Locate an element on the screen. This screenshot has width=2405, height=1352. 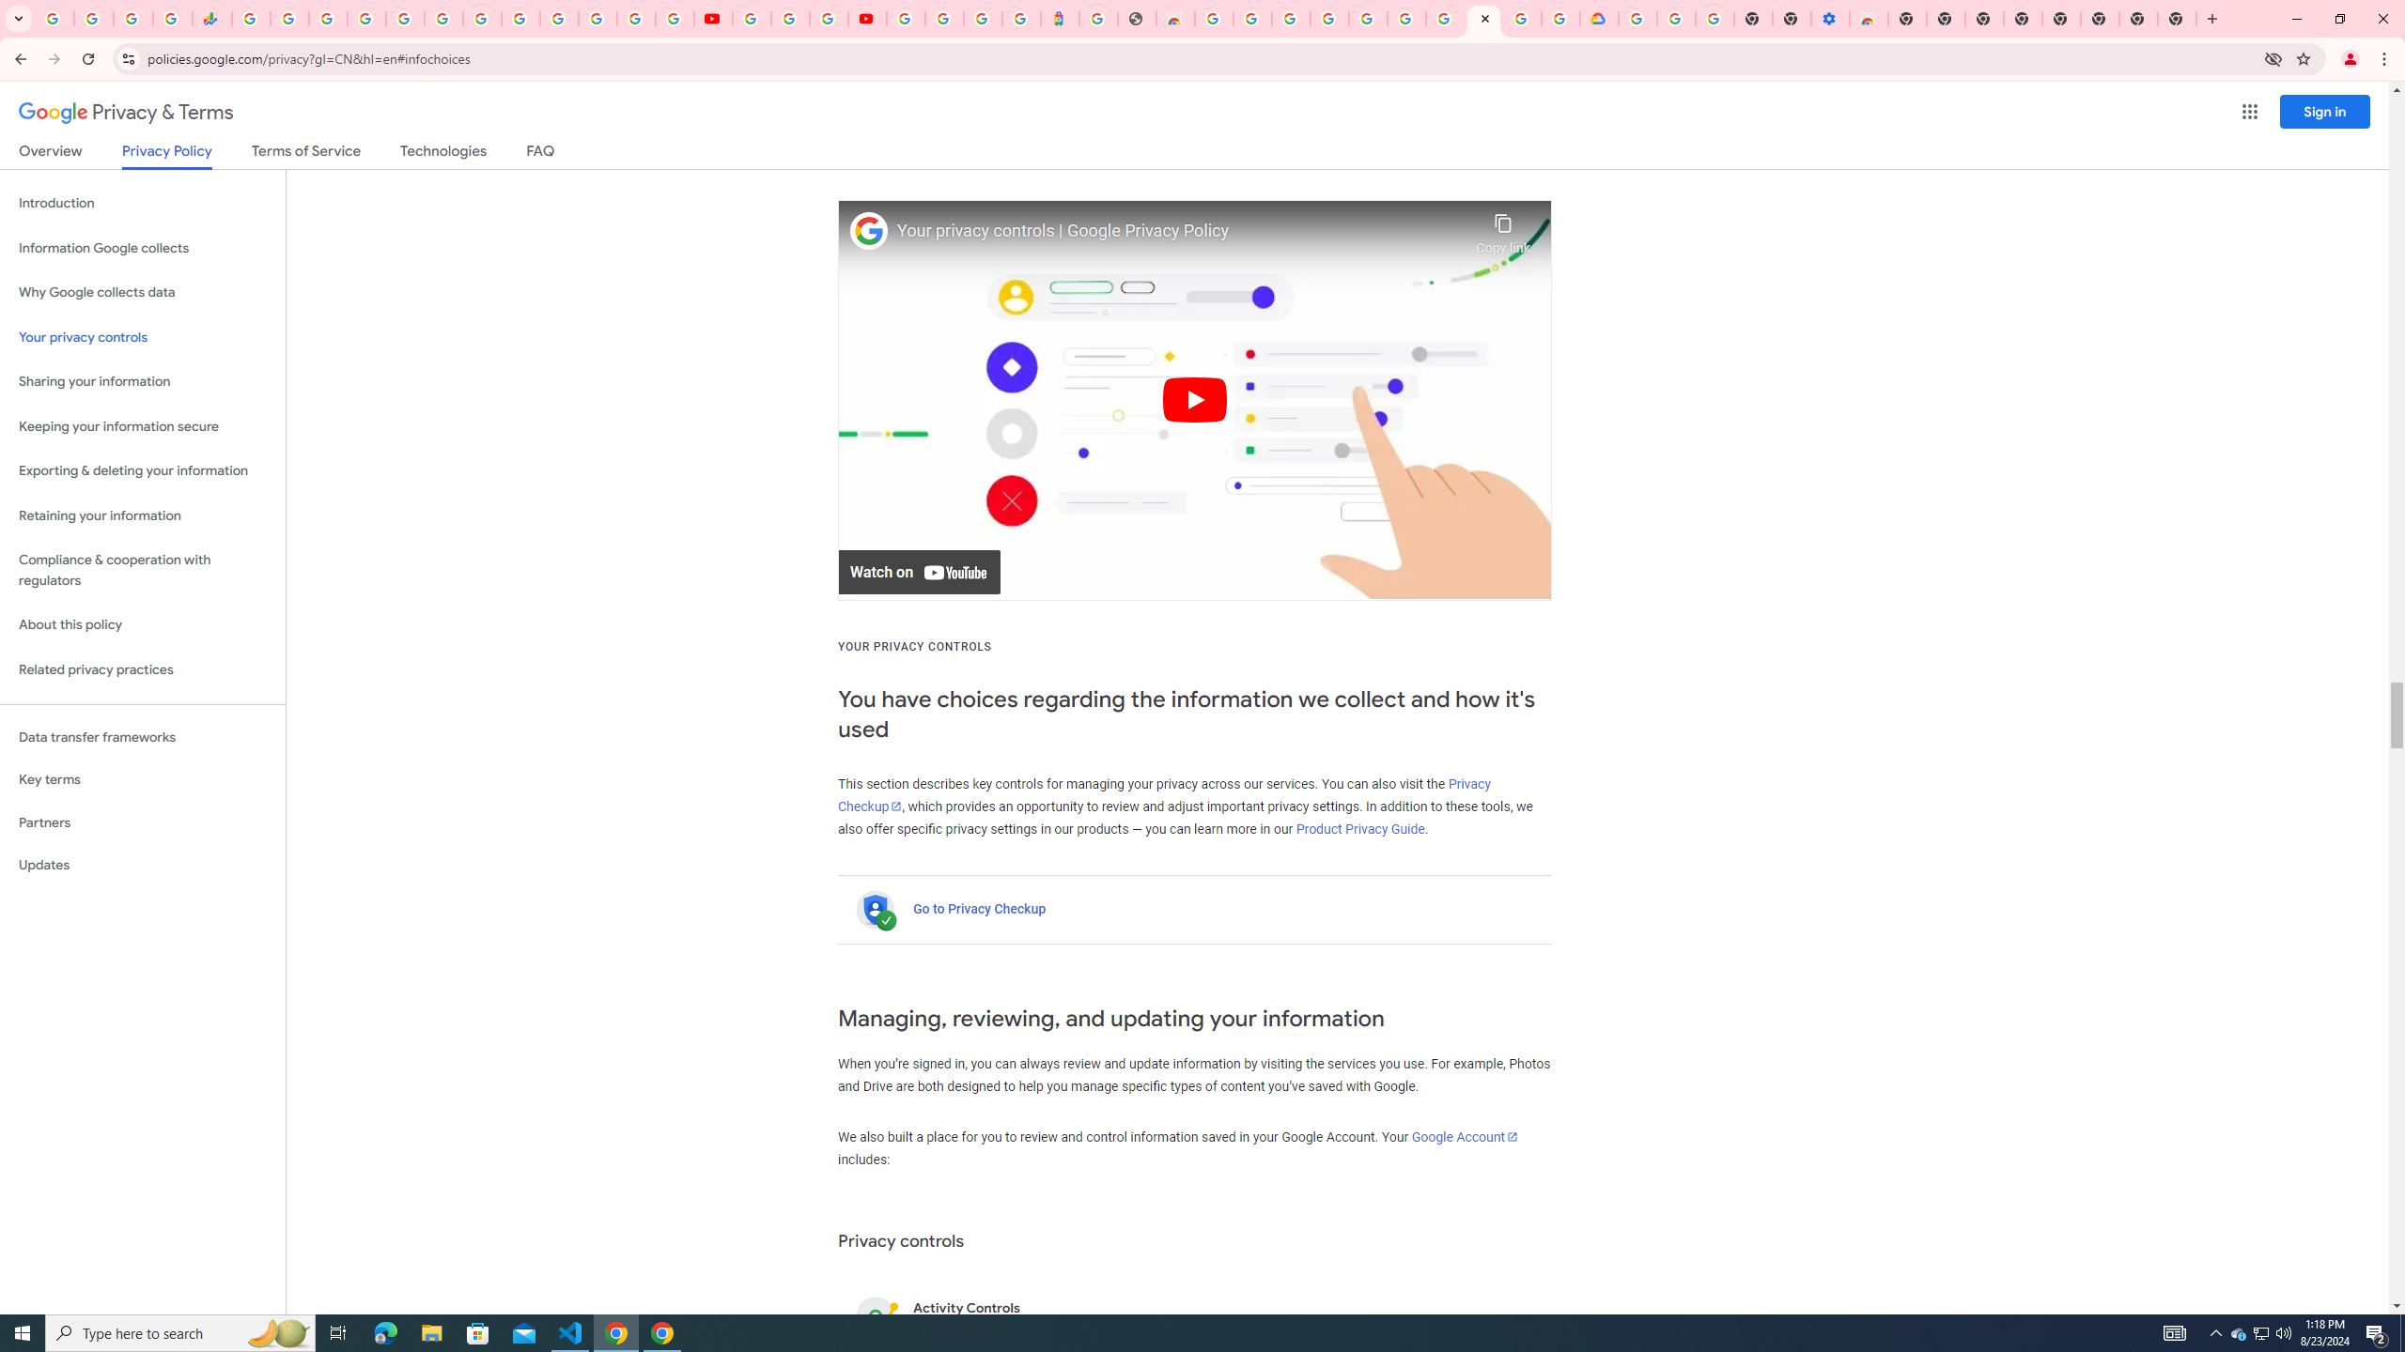
Google Account Help is located at coordinates (1443, 19).